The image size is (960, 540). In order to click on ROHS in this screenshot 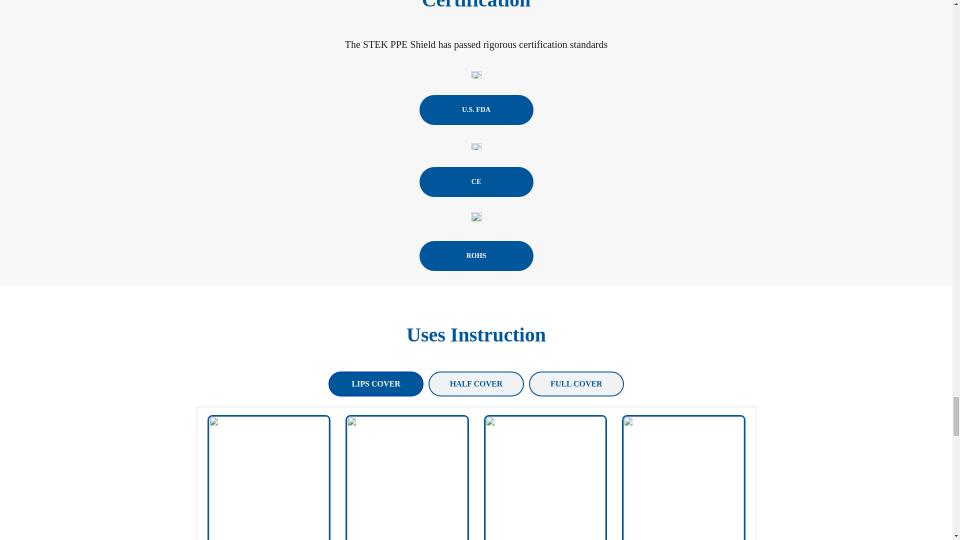, I will do `click(475, 256)`.